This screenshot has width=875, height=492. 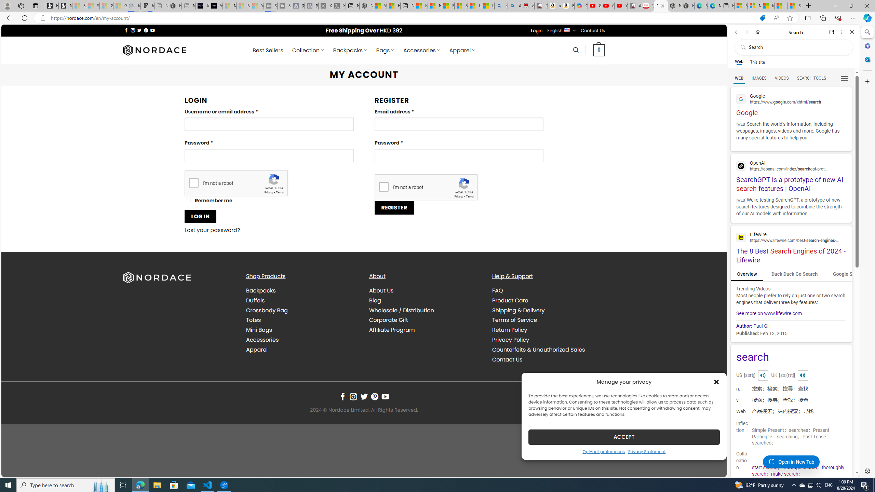 What do you see at coordinates (753, 326) in the screenshot?
I see `Author: Paul Gil` at bounding box center [753, 326].